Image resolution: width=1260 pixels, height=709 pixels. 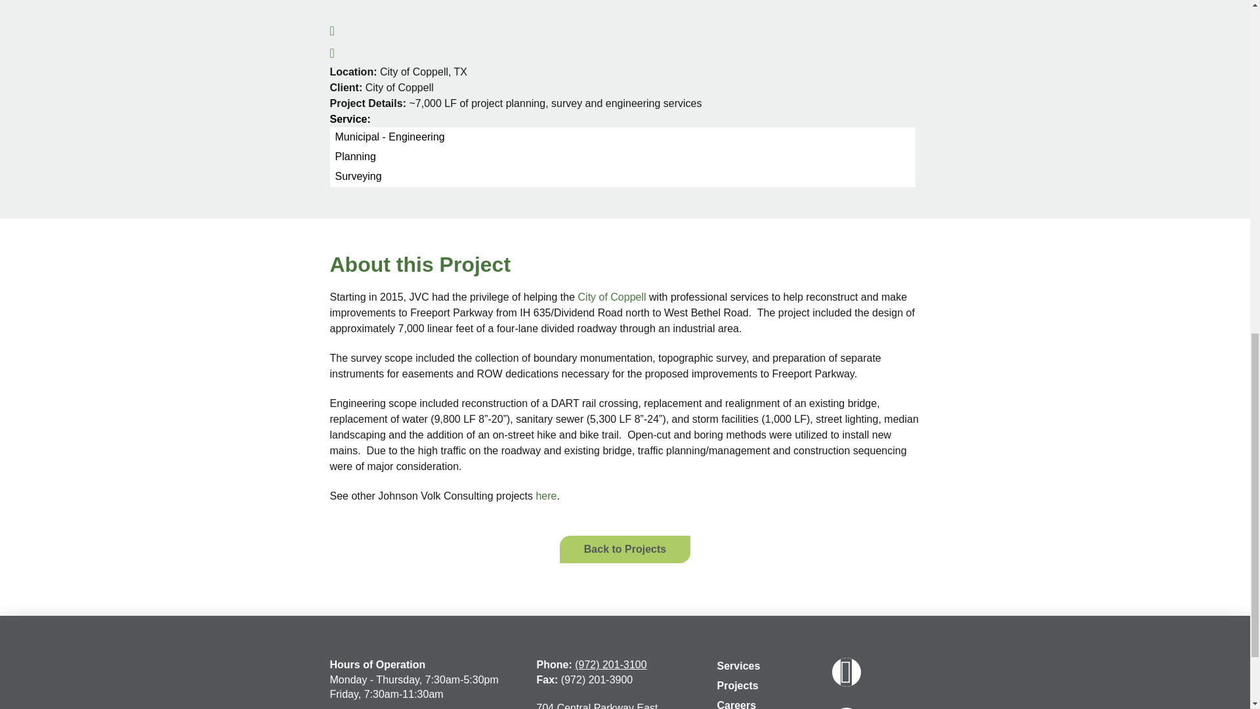 What do you see at coordinates (739, 668) in the screenshot?
I see `Services` at bounding box center [739, 668].